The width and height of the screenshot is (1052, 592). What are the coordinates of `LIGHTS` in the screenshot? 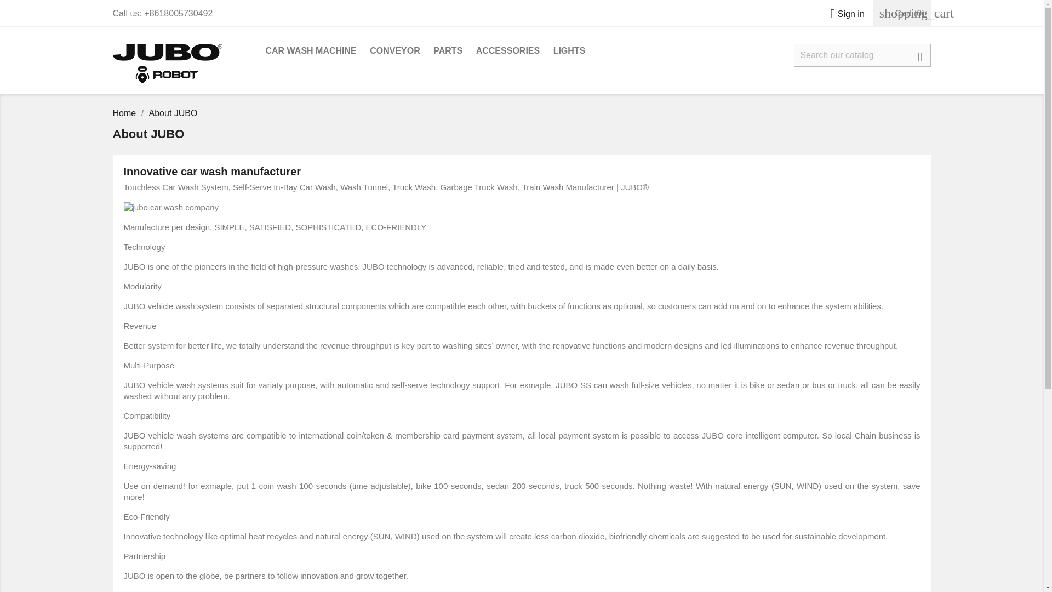 It's located at (570, 52).